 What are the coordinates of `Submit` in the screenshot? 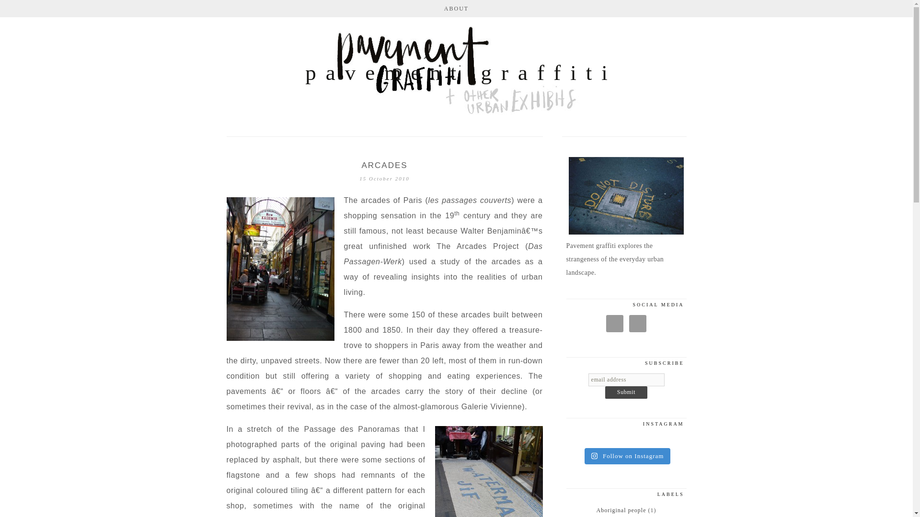 It's located at (626, 392).